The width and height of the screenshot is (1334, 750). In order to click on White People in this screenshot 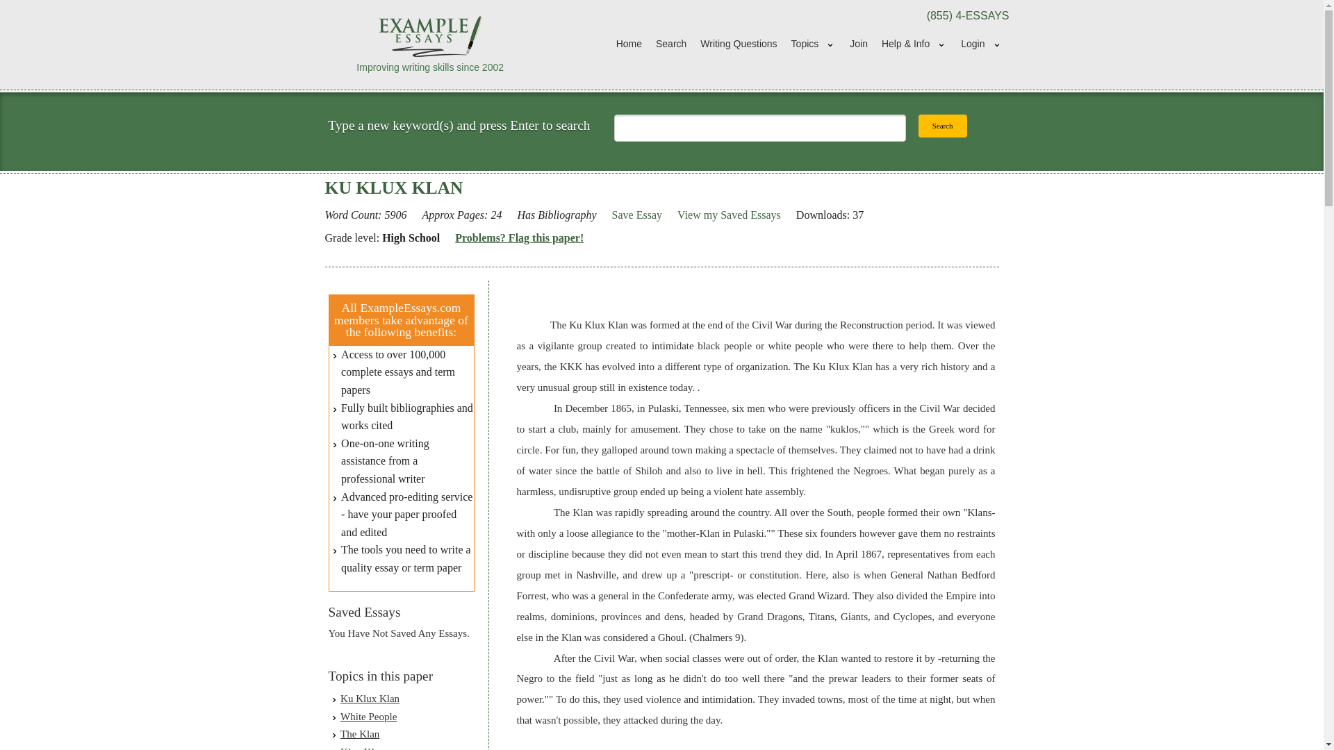, I will do `click(368, 717)`.